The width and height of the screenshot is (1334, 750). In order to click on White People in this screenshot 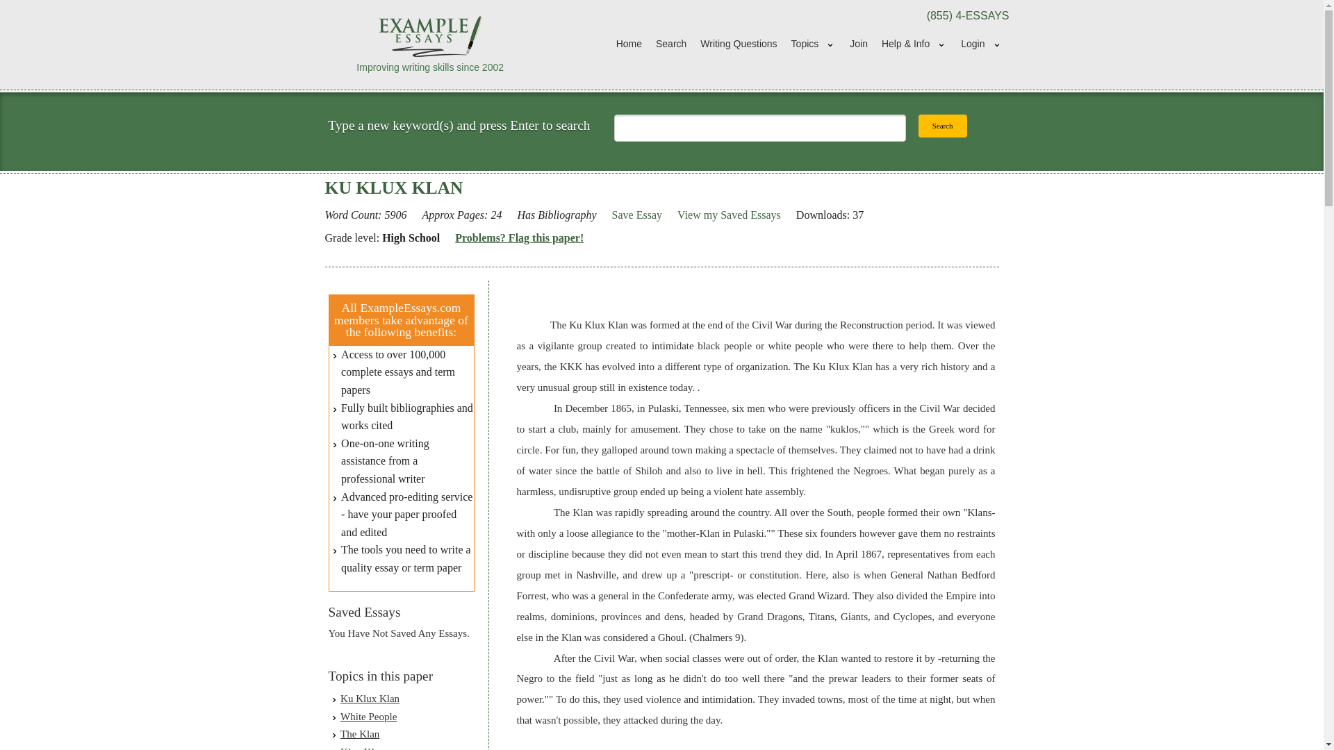, I will do `click(368, 717)`.